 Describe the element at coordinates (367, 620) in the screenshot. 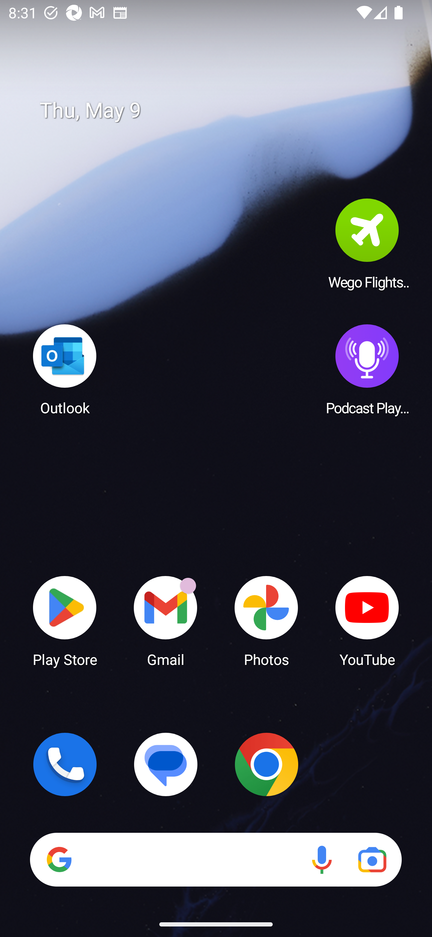

I see `YouTube` at that location.